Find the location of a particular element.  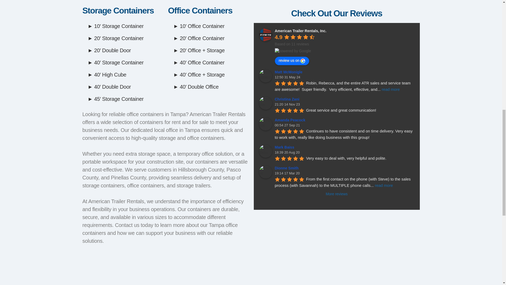

powered by Google is located at coordinates (293, 51).